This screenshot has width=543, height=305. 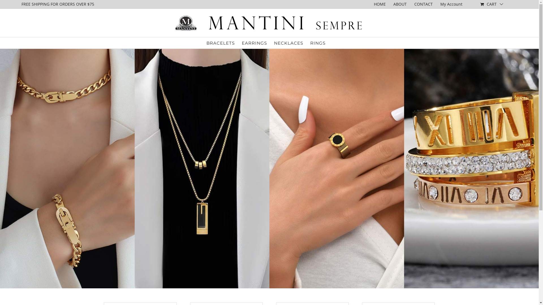 What do you see at coordinates (451, 4) in the screenshot?
I see `My Account` at bounding box center [451, 4].